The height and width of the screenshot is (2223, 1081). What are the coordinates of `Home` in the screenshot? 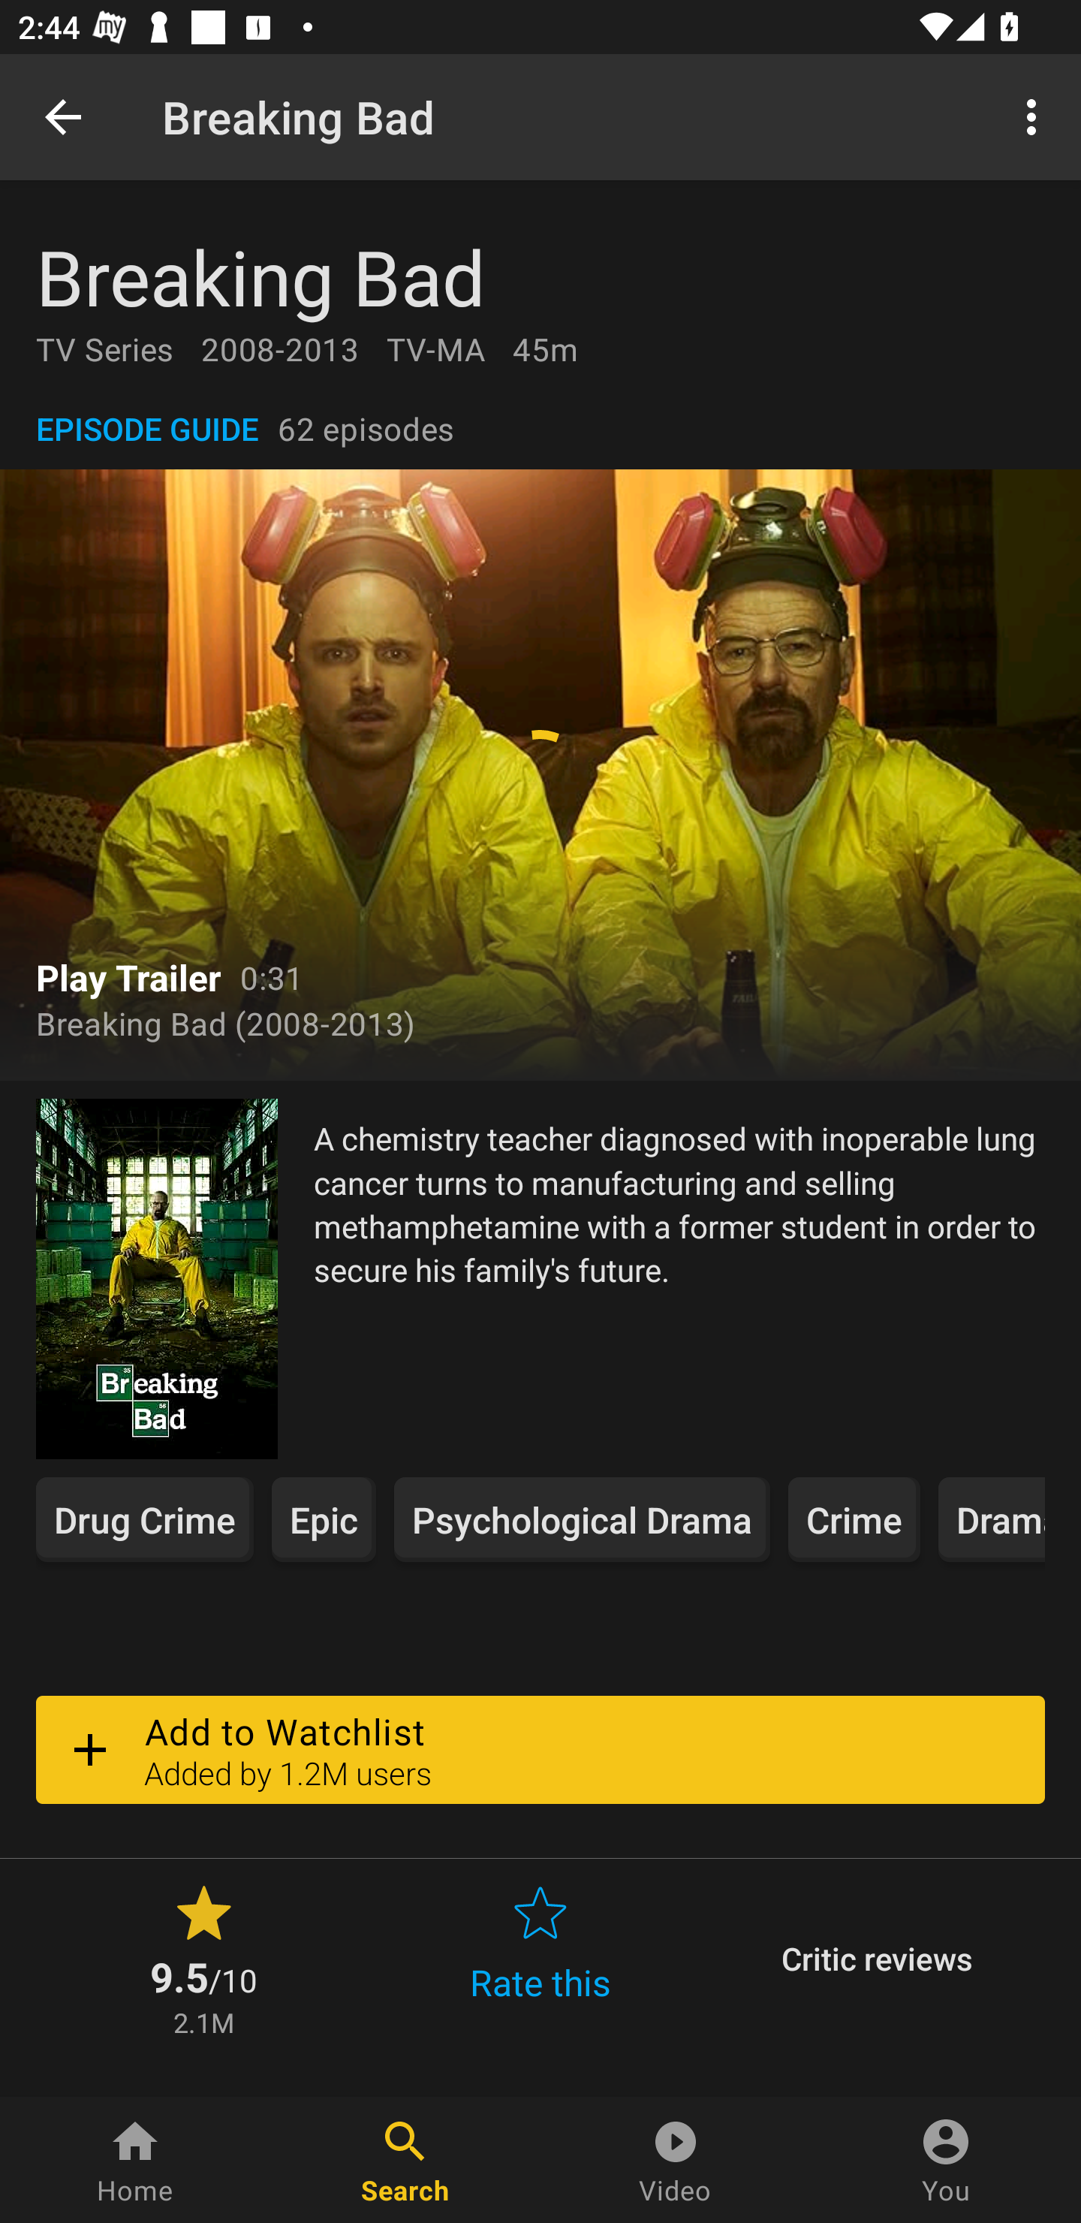 It's located at (135, 2160).